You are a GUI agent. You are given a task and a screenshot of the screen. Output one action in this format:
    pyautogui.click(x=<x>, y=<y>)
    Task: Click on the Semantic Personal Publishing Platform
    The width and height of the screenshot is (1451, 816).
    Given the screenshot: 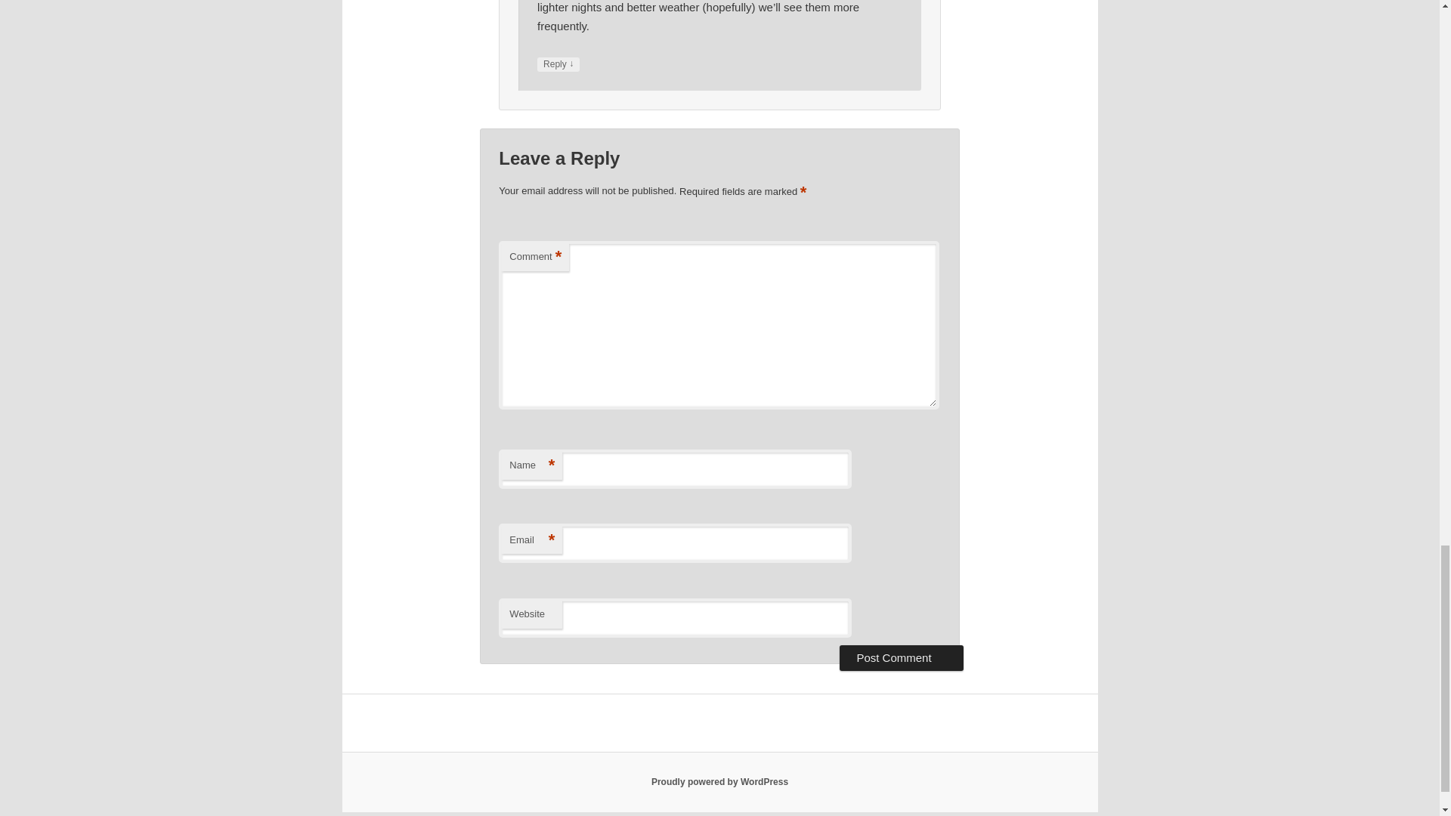 What is the action you would take?
    pyautogui.click(x=719, y=782)
    